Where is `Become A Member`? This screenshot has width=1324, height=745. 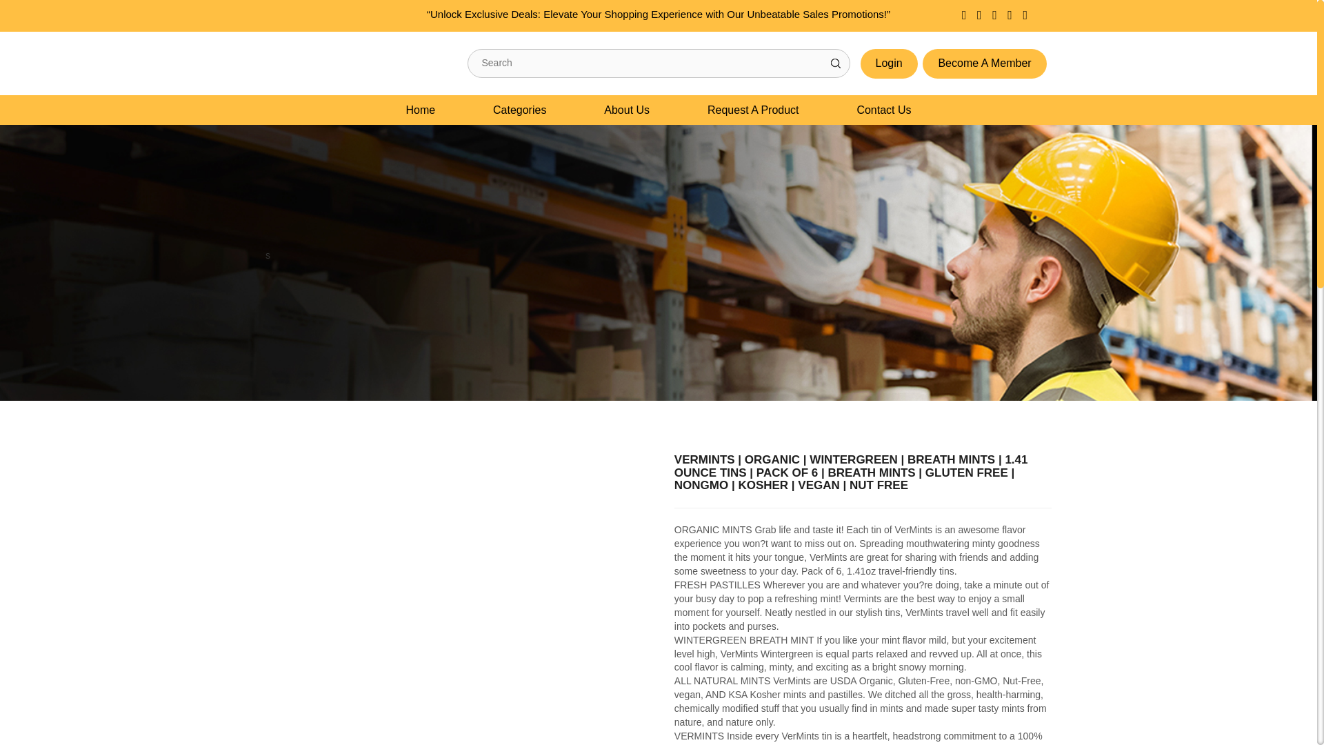
Become A Member is located at coordinates (984, 63).